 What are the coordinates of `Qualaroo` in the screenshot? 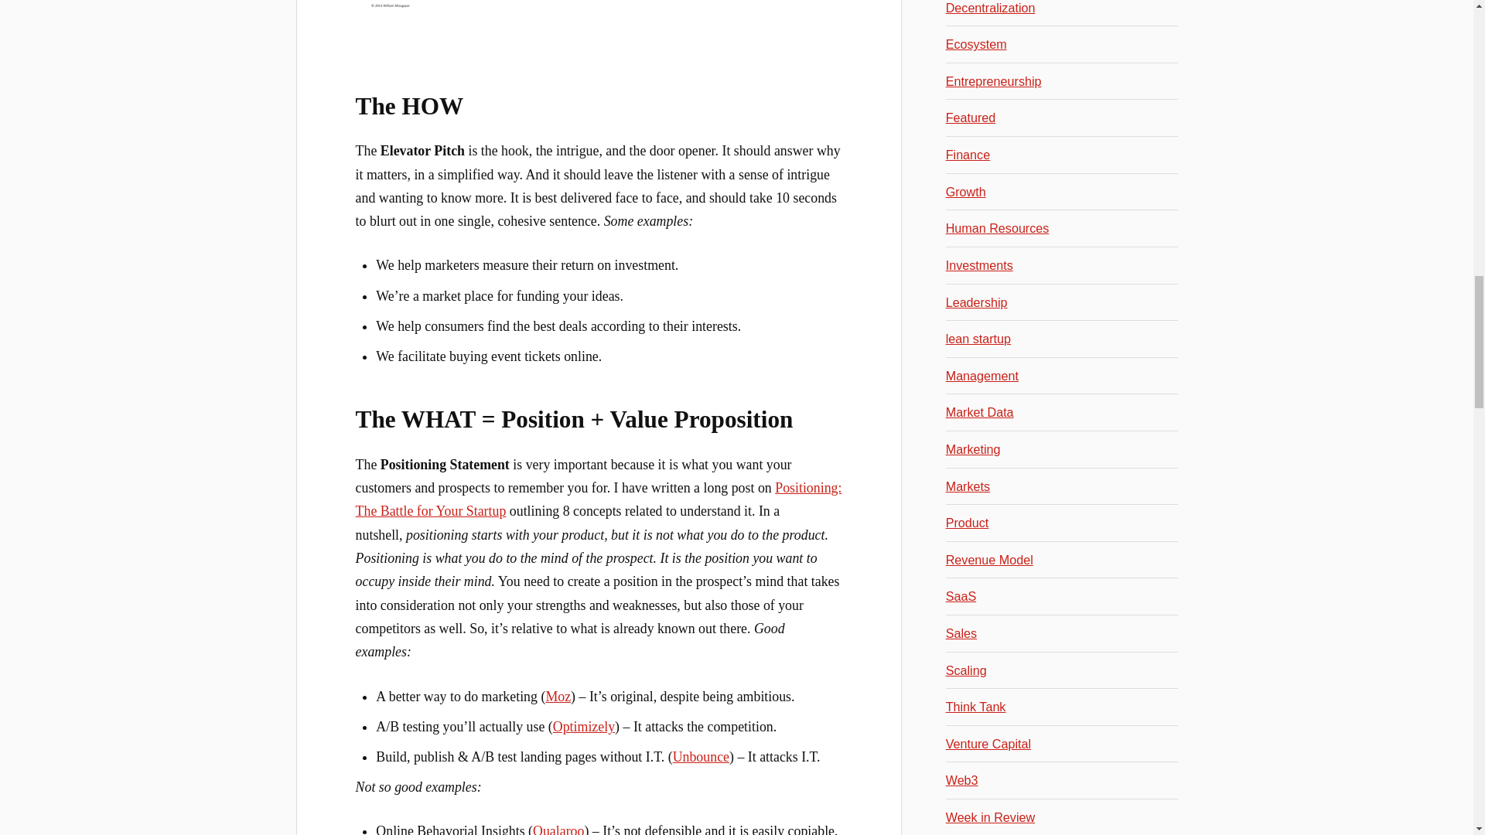 It's located at (558, 829).